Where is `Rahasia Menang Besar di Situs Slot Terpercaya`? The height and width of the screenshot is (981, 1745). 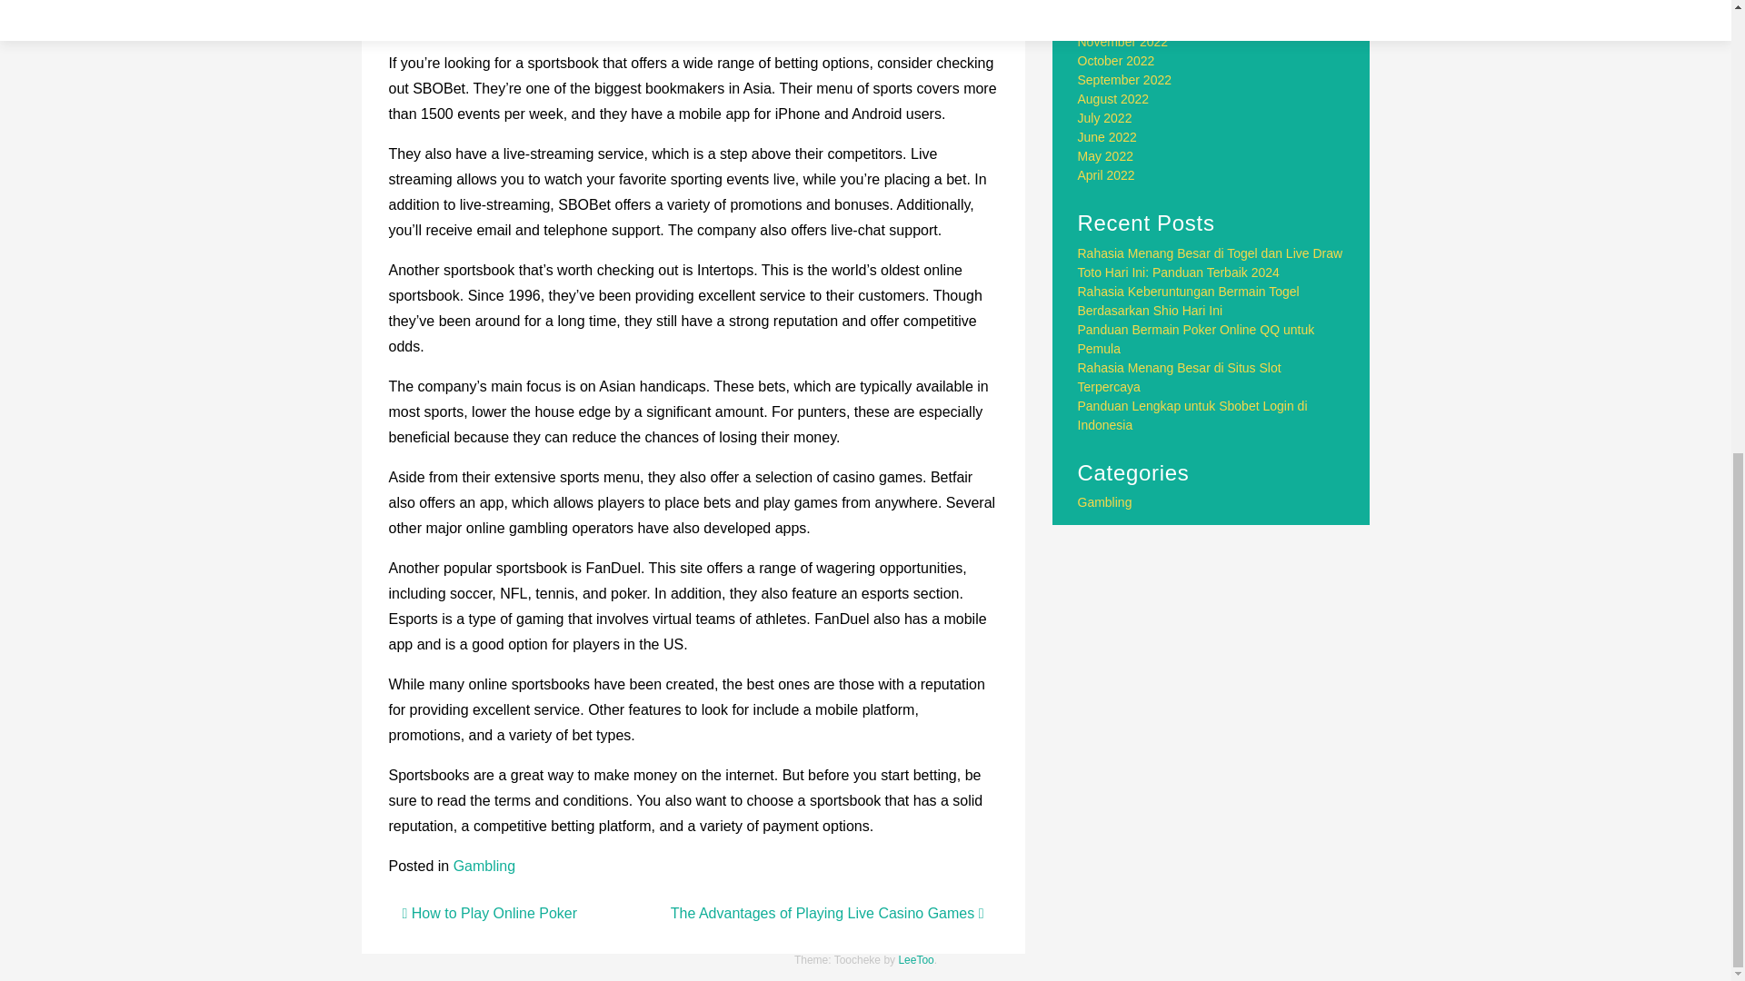 Rahasia Menang Besar di Situs Slot Terpercaya is located at coordinates (1180, 378).